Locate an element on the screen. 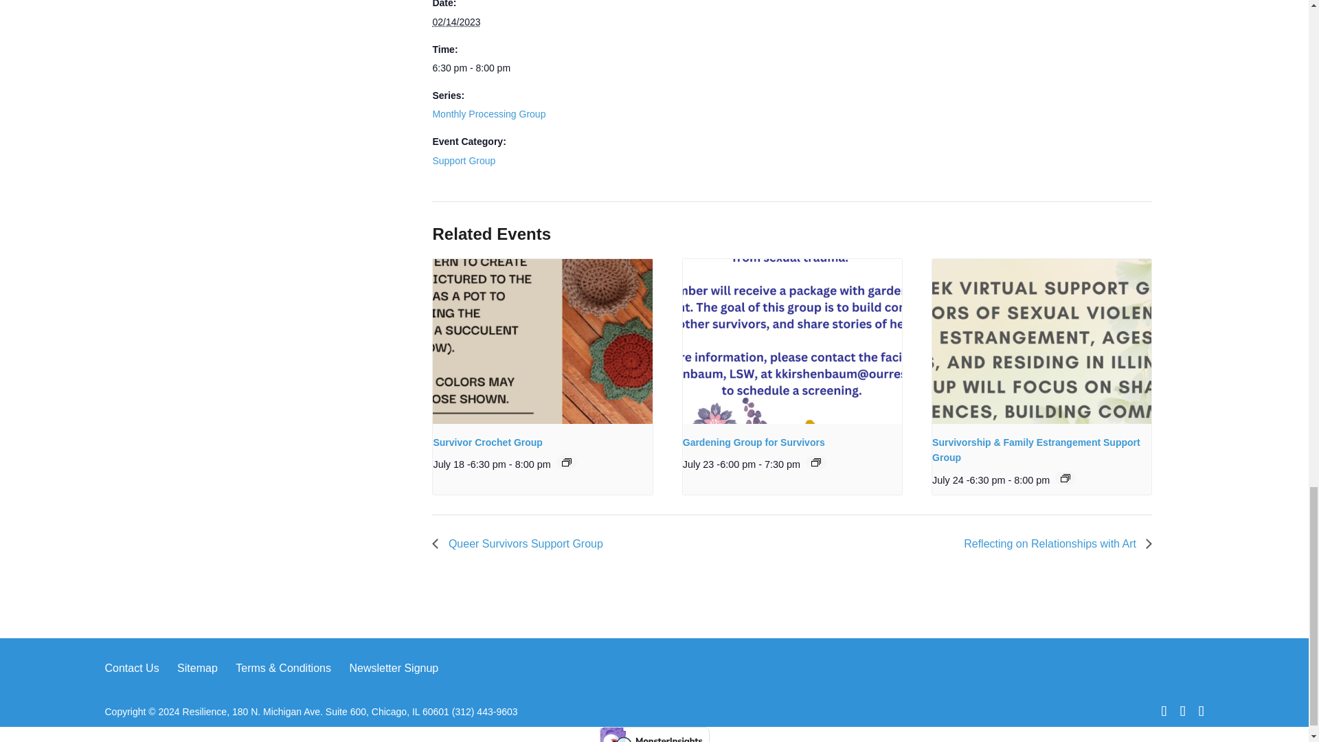 The image size is (1319, 742). Verified by MonsterInsights is located at coordinates (654, 734).